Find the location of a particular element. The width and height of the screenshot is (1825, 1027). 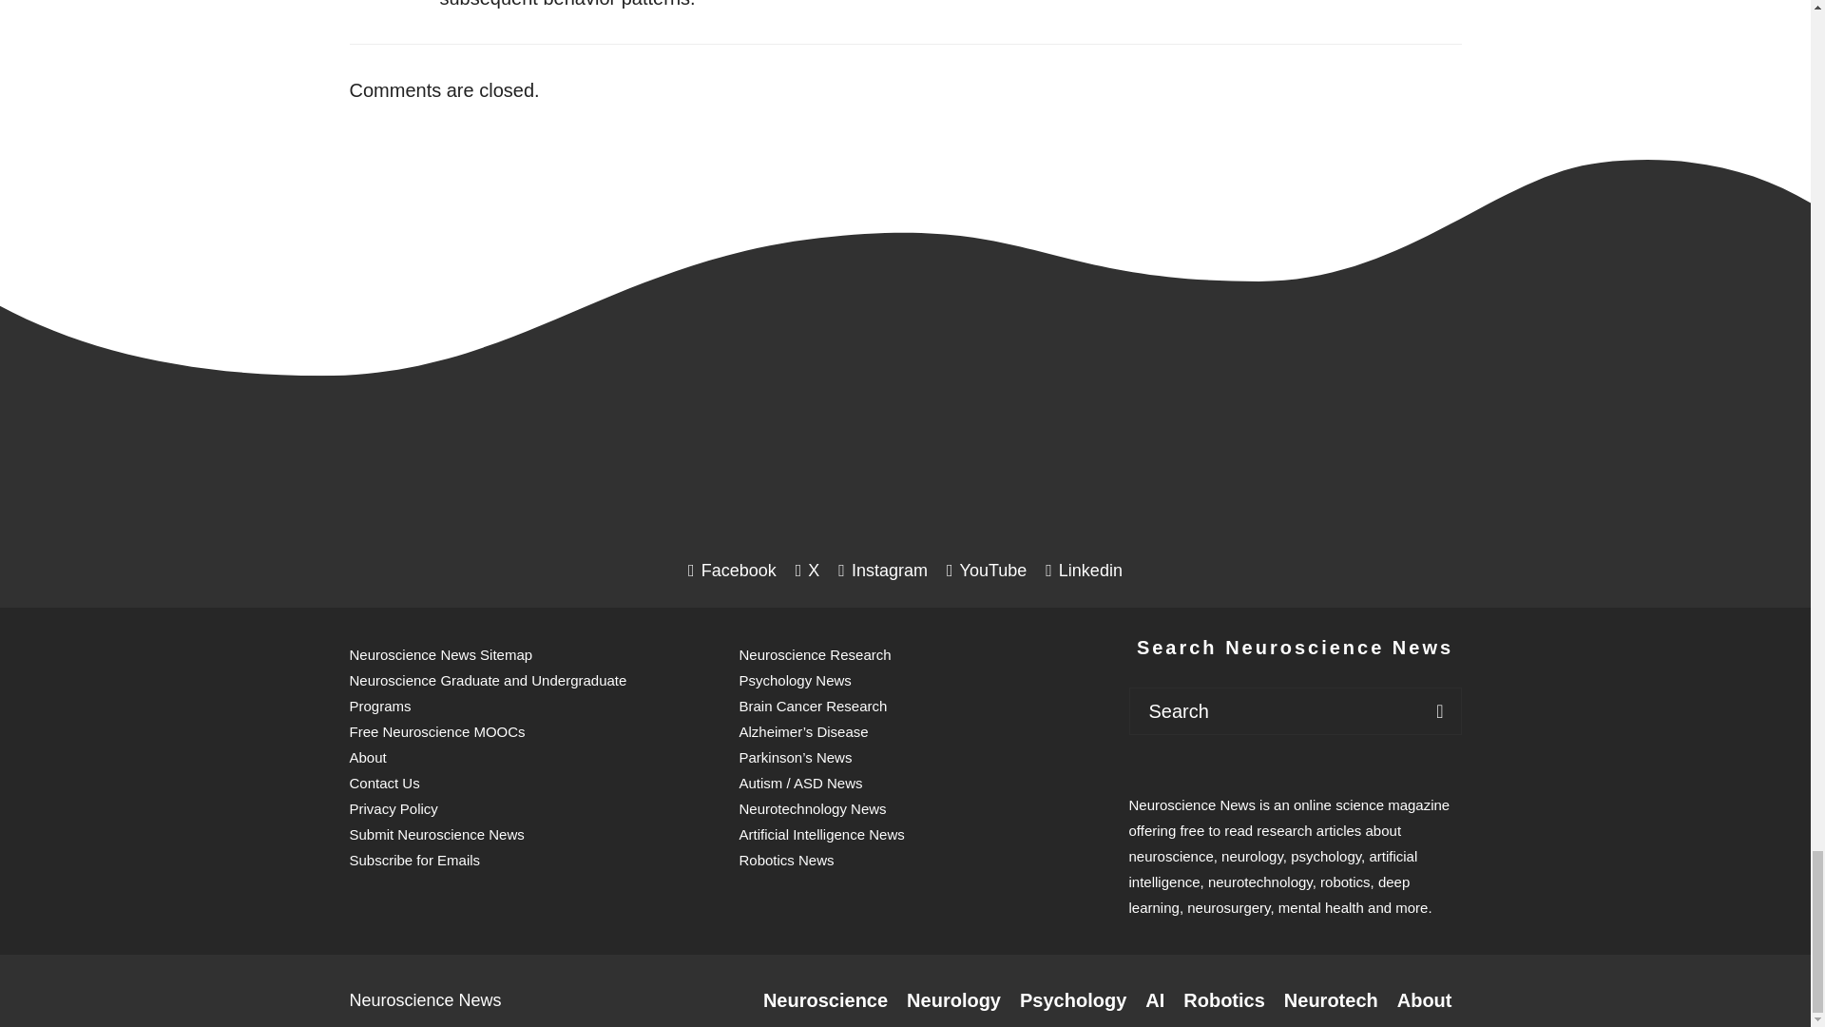

Psychology Research Articles is located at coordinates (1072, 1000).